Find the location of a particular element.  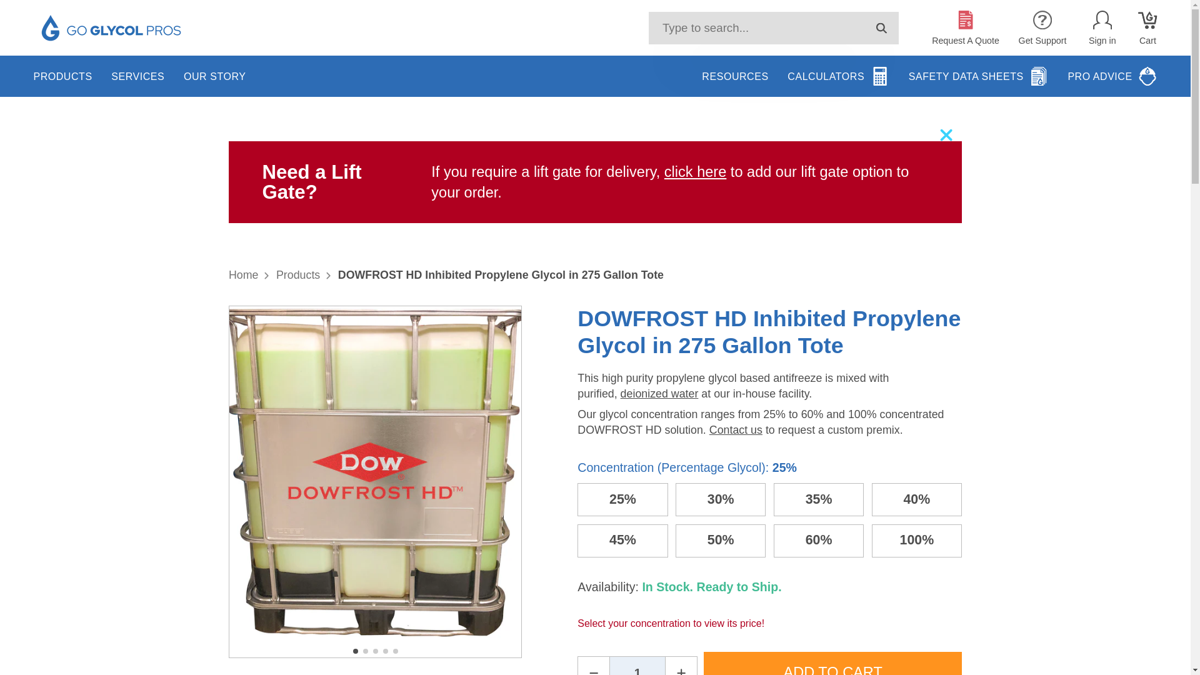

Contact Us for Custom Concentrations is located at coordinates (735, 430).